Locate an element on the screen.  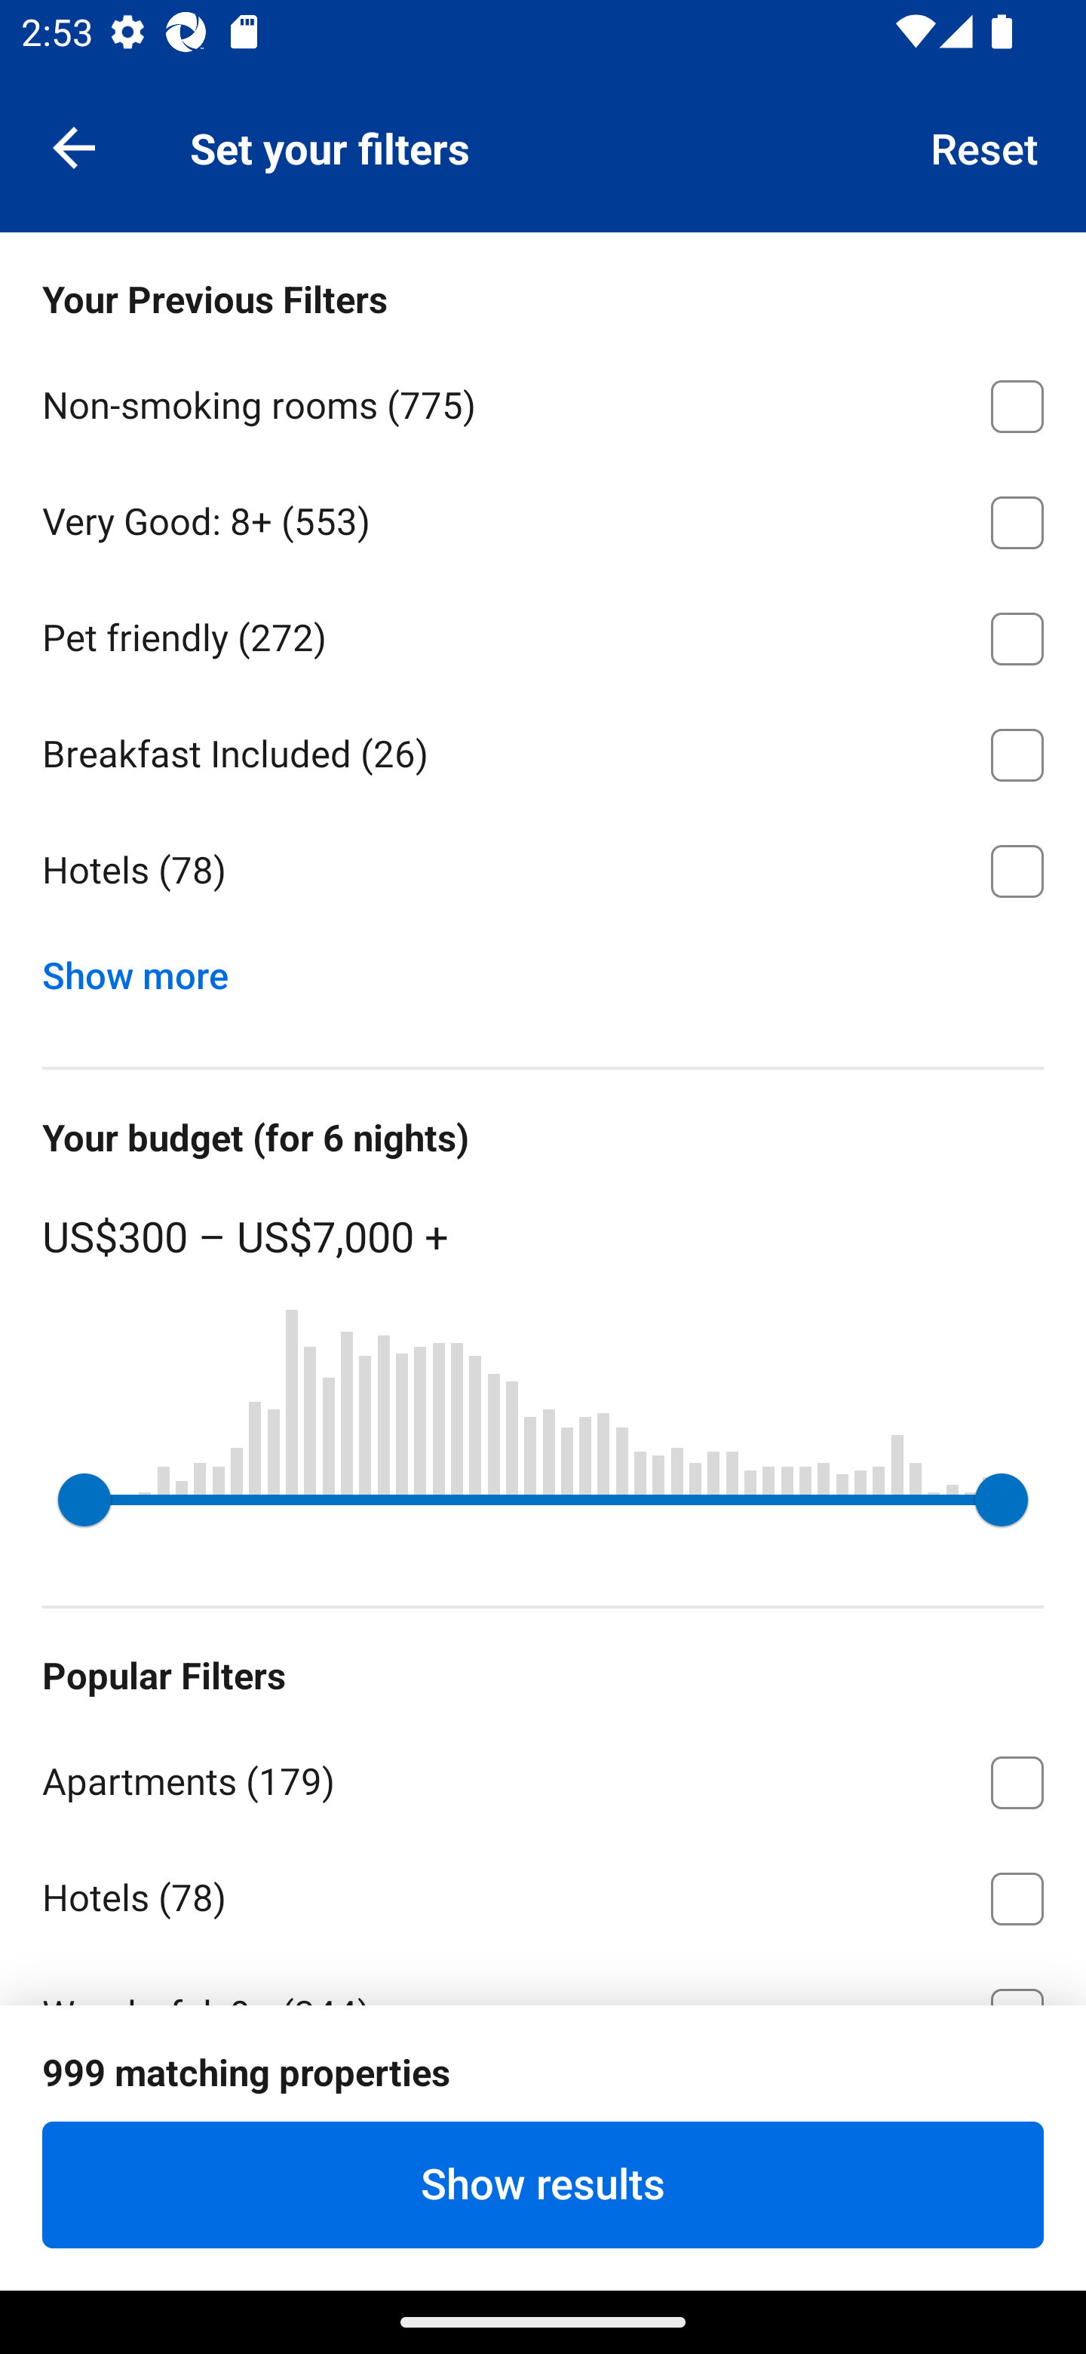
Very Good: 8+ ⁦(553) is located at coordinates (543, 518).